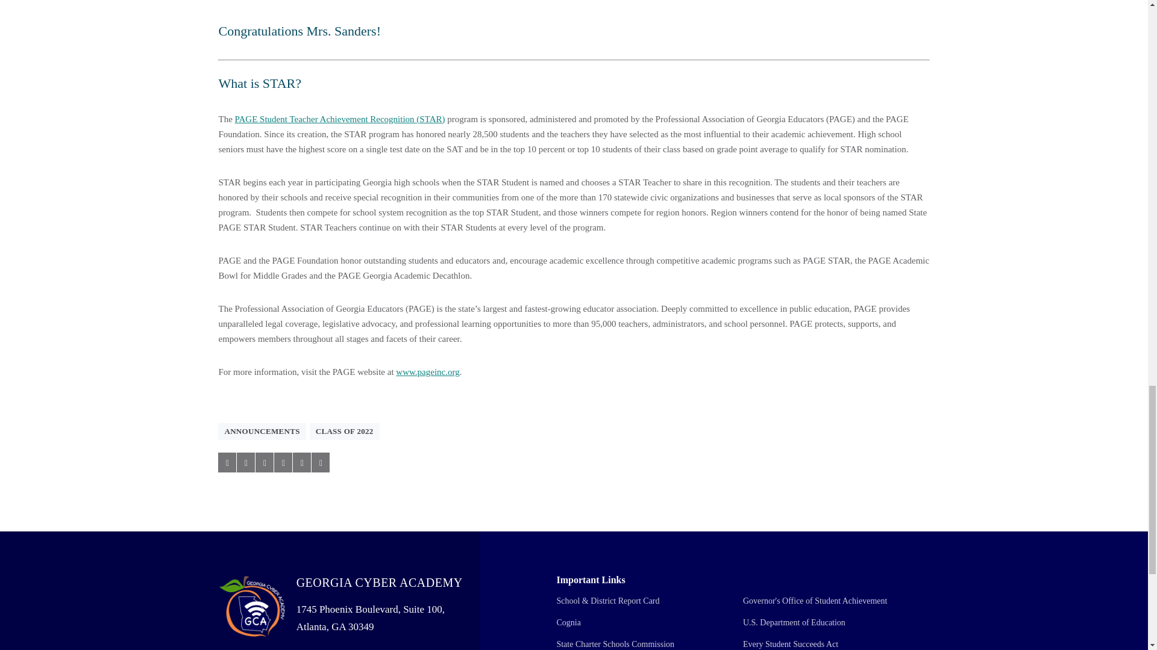 This screenshot has height=650, width=1157. What do you see at coordinates (321, 462) in the screenshot?
I see `Print this page` at bounding box center [321, 462].